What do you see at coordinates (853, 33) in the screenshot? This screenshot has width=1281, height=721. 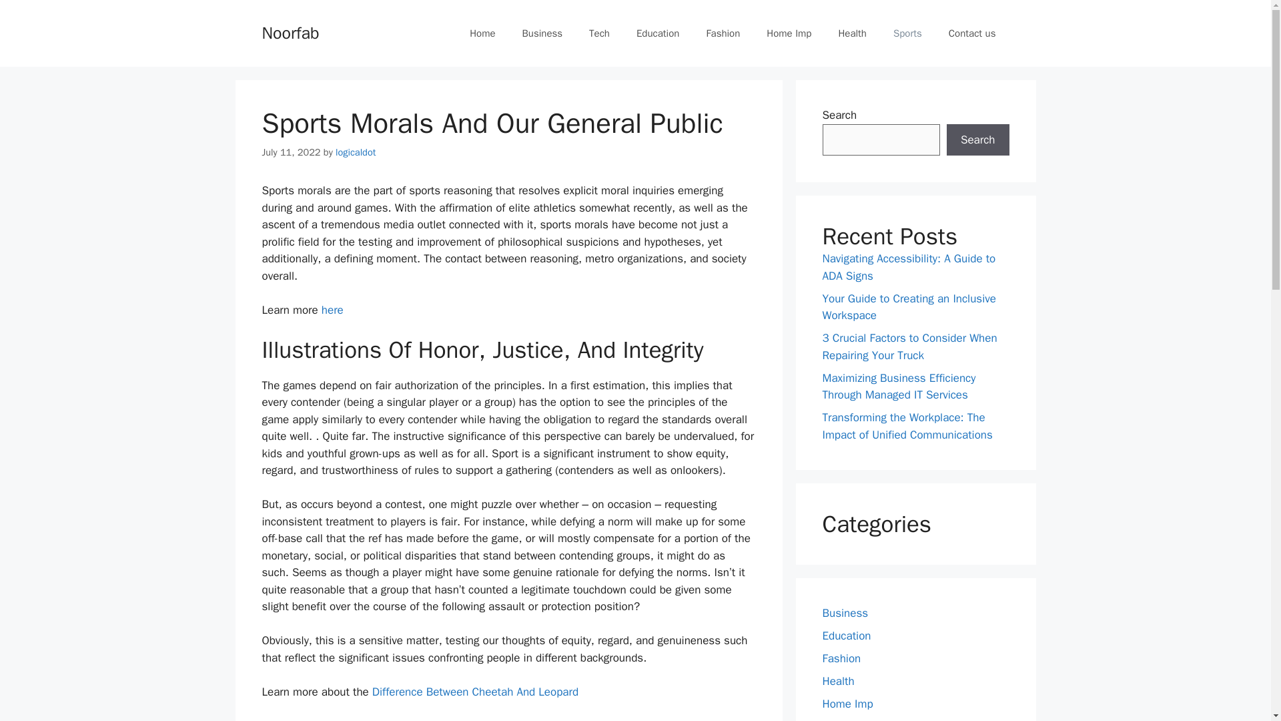 I see `Health` at bounding box center [853, 33].